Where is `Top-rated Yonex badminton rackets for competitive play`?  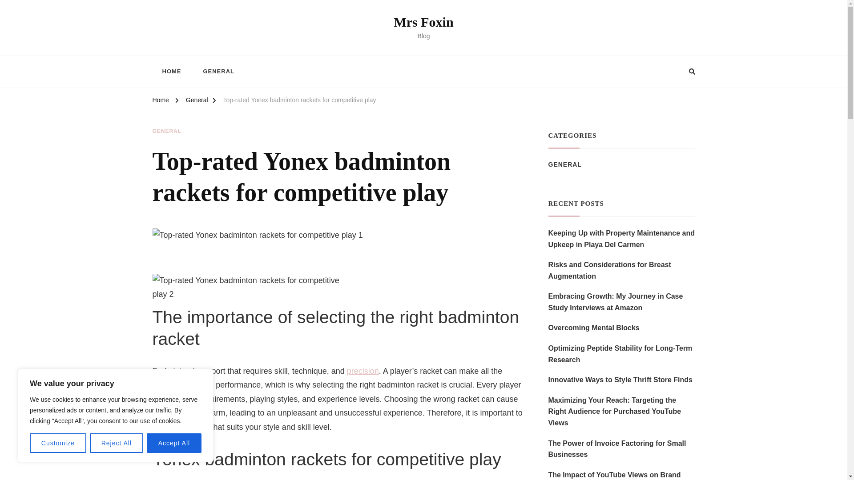
Top-rated Yonex badminton rackets for competitive play is located at coordinates (300, 101).